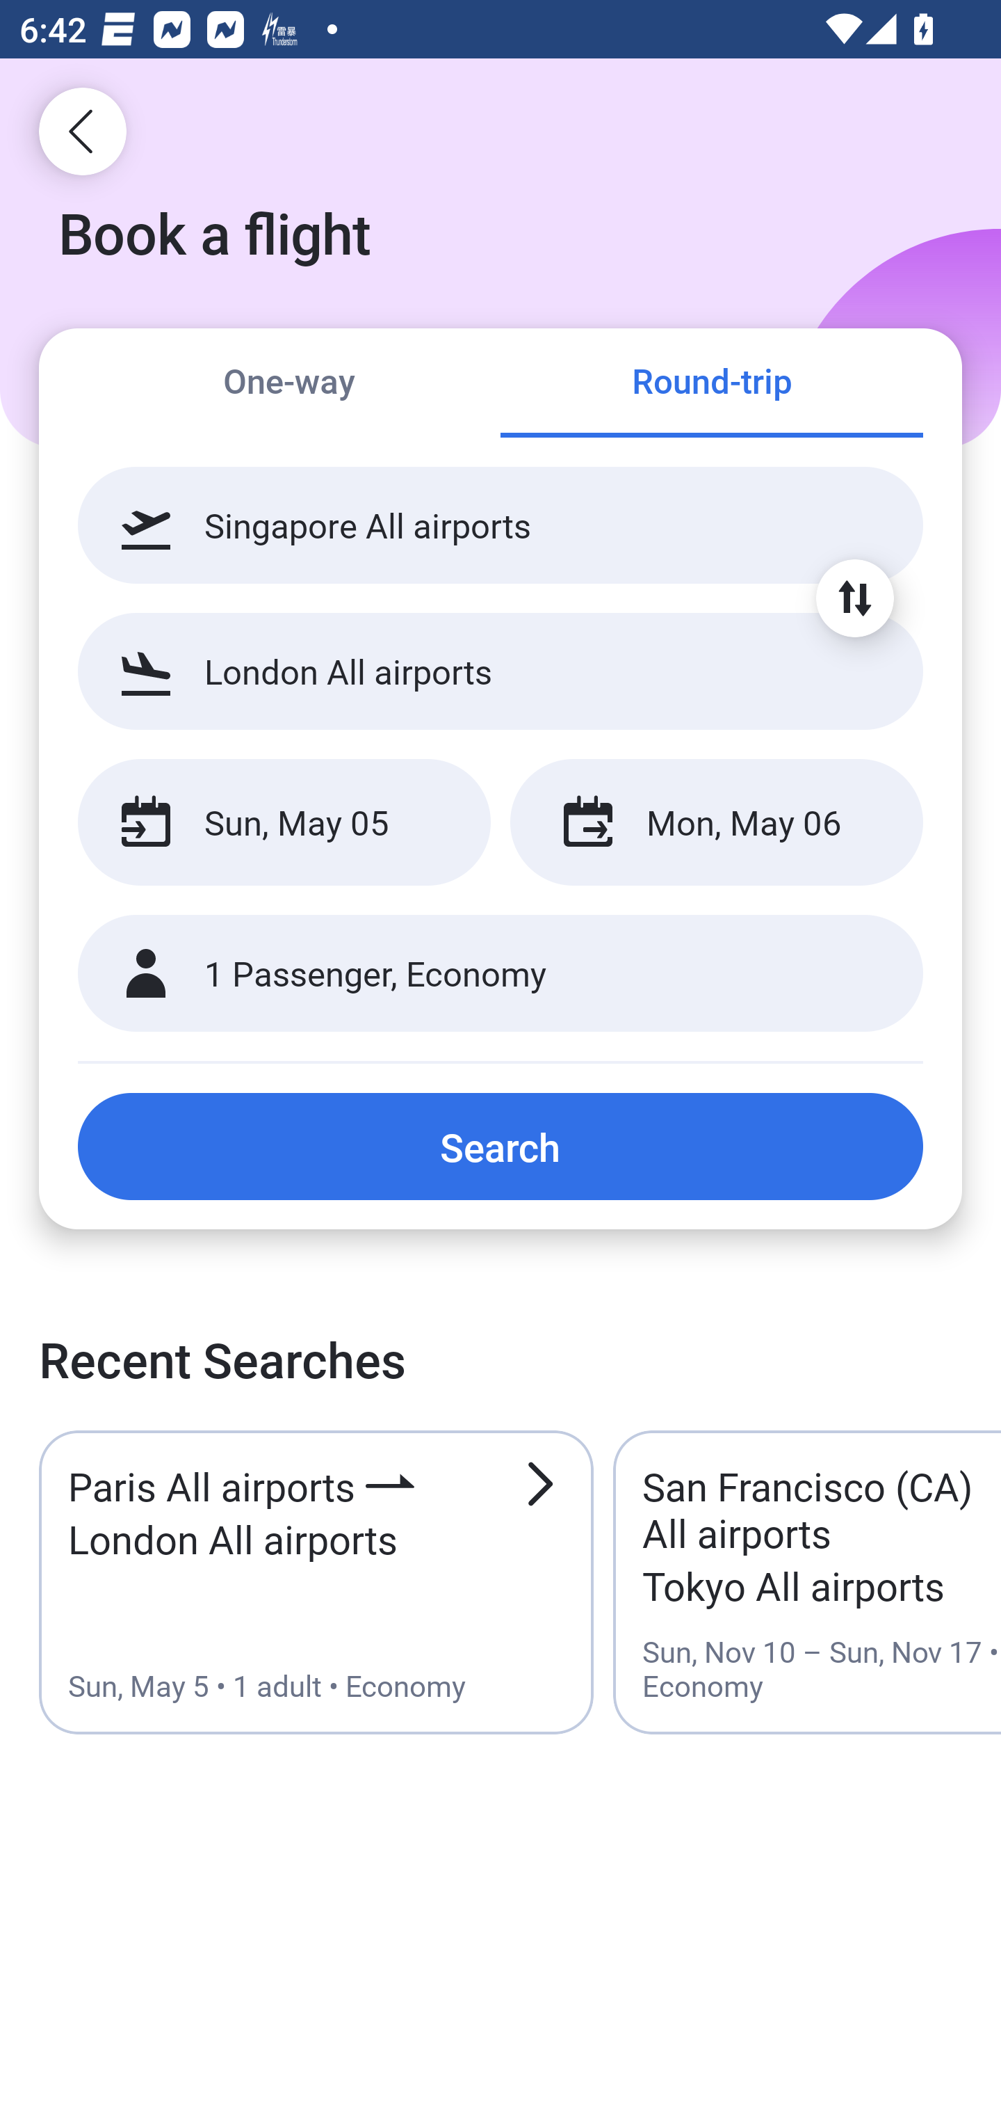  What do you see at coordinates (289, 384) in the screenshot?
I see `One-way` at bounding box center [289, 384].